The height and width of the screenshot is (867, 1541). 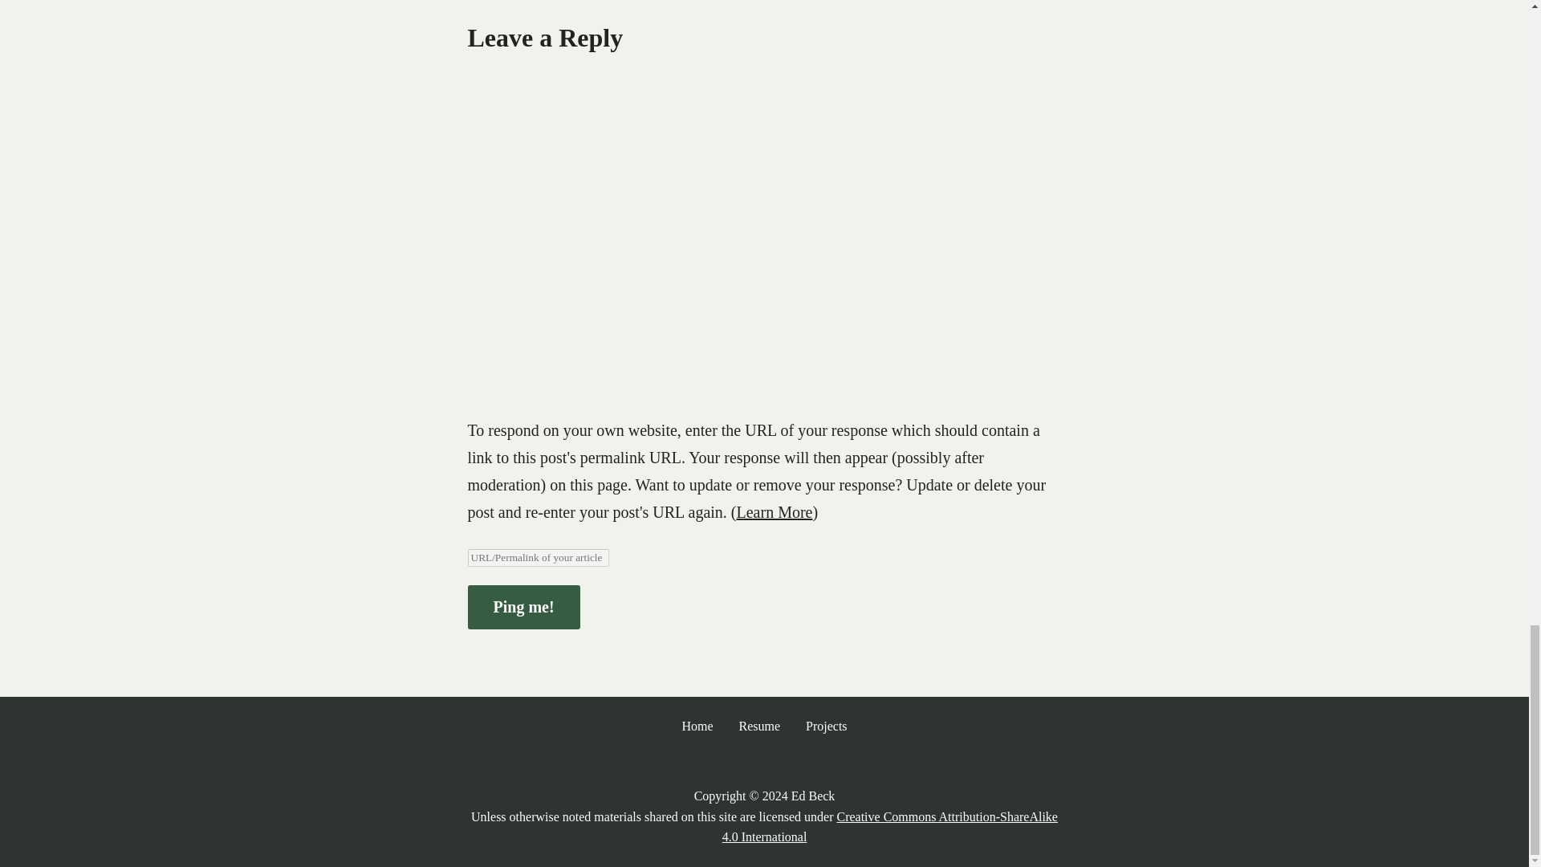 I want to click on Projects, so click(x=827, y=727).